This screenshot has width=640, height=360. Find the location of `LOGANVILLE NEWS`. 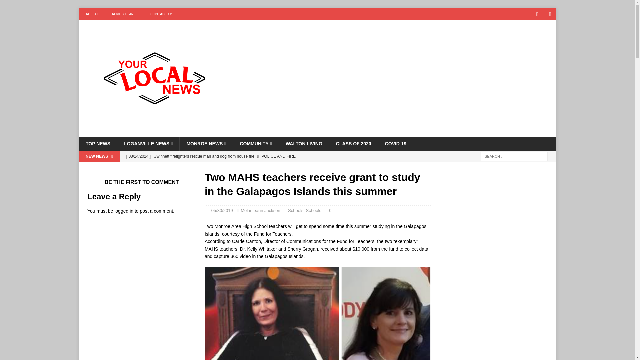

LOGANVILLE NEWS is located at coordinates (148, 144).